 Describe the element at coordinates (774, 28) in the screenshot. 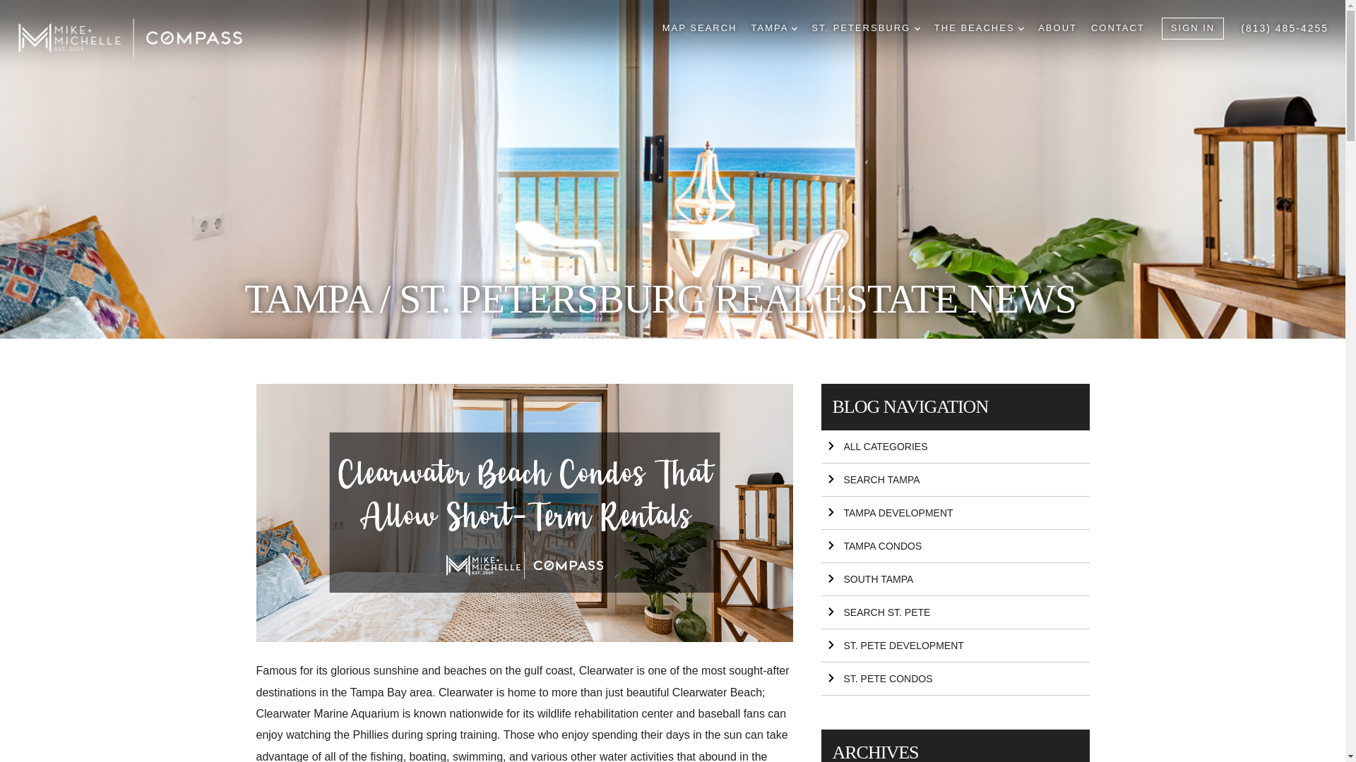

I see `TAMPA DROPDOWN ARROW` at that location.